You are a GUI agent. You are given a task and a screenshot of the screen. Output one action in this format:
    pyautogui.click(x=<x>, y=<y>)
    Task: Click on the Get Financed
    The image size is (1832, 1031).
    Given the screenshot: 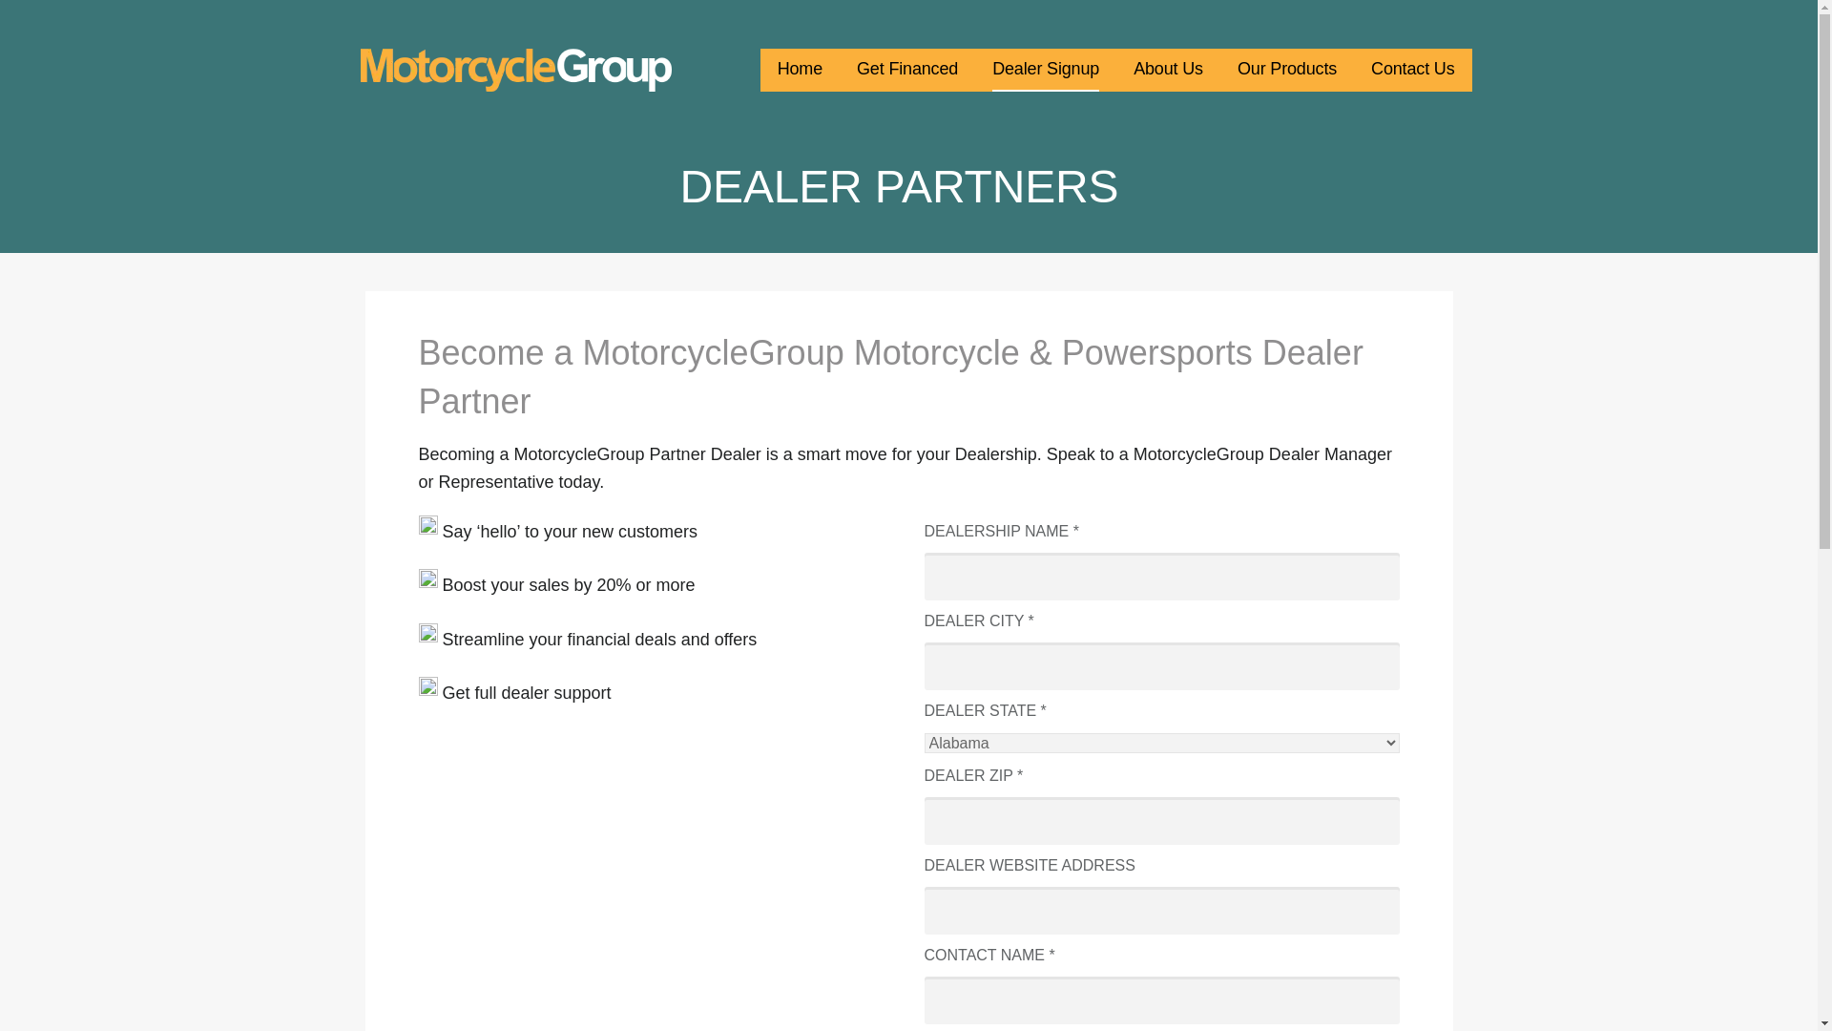 What is the action you would take?
    pyautogui.click(x=907, y=70)
    